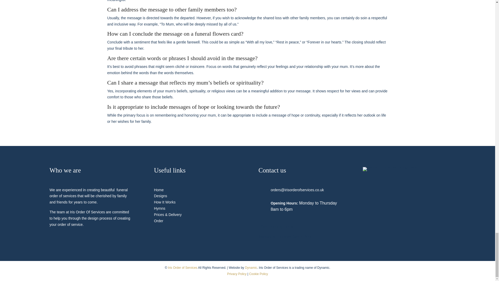 The width and height of the screenshot is (499, 281). I want to click on Privacy Policy, so click(237, 274).